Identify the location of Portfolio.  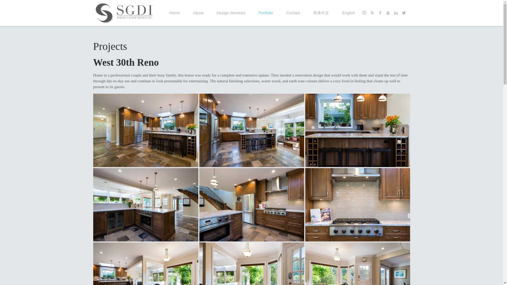
(266, 13).